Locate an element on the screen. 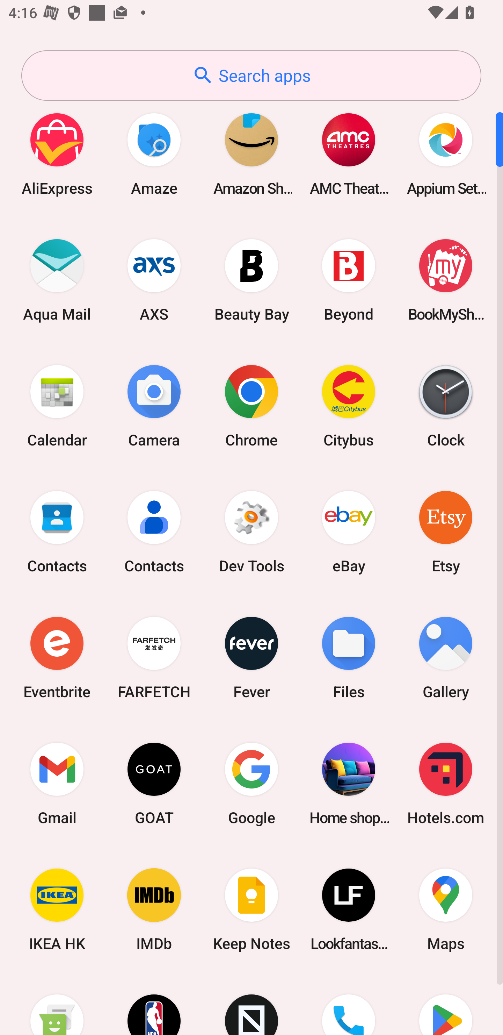 This screenshot has height=1035, width=503. eBay is located at coordinates (349, 531).